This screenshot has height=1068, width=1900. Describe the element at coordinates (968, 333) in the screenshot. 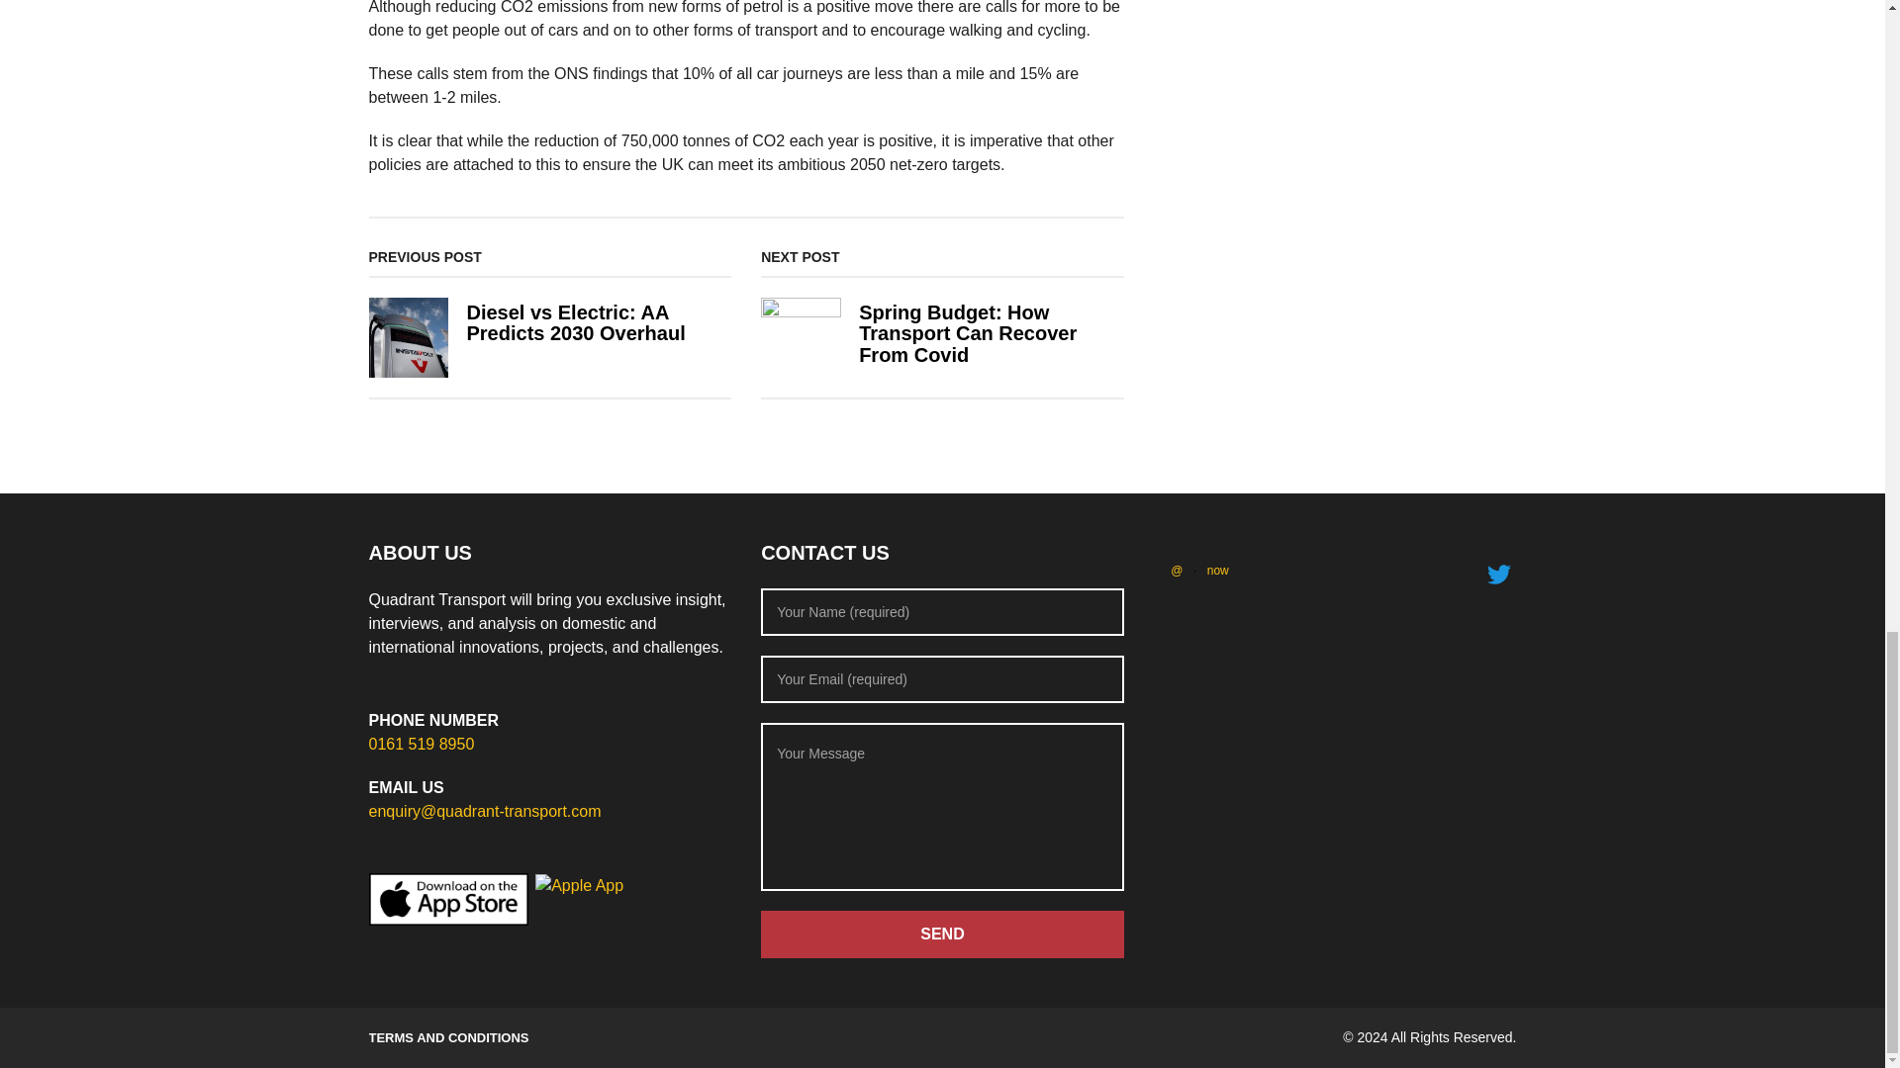

I see `Spring Budget: How Transport Can Recover From Covid` at that location.